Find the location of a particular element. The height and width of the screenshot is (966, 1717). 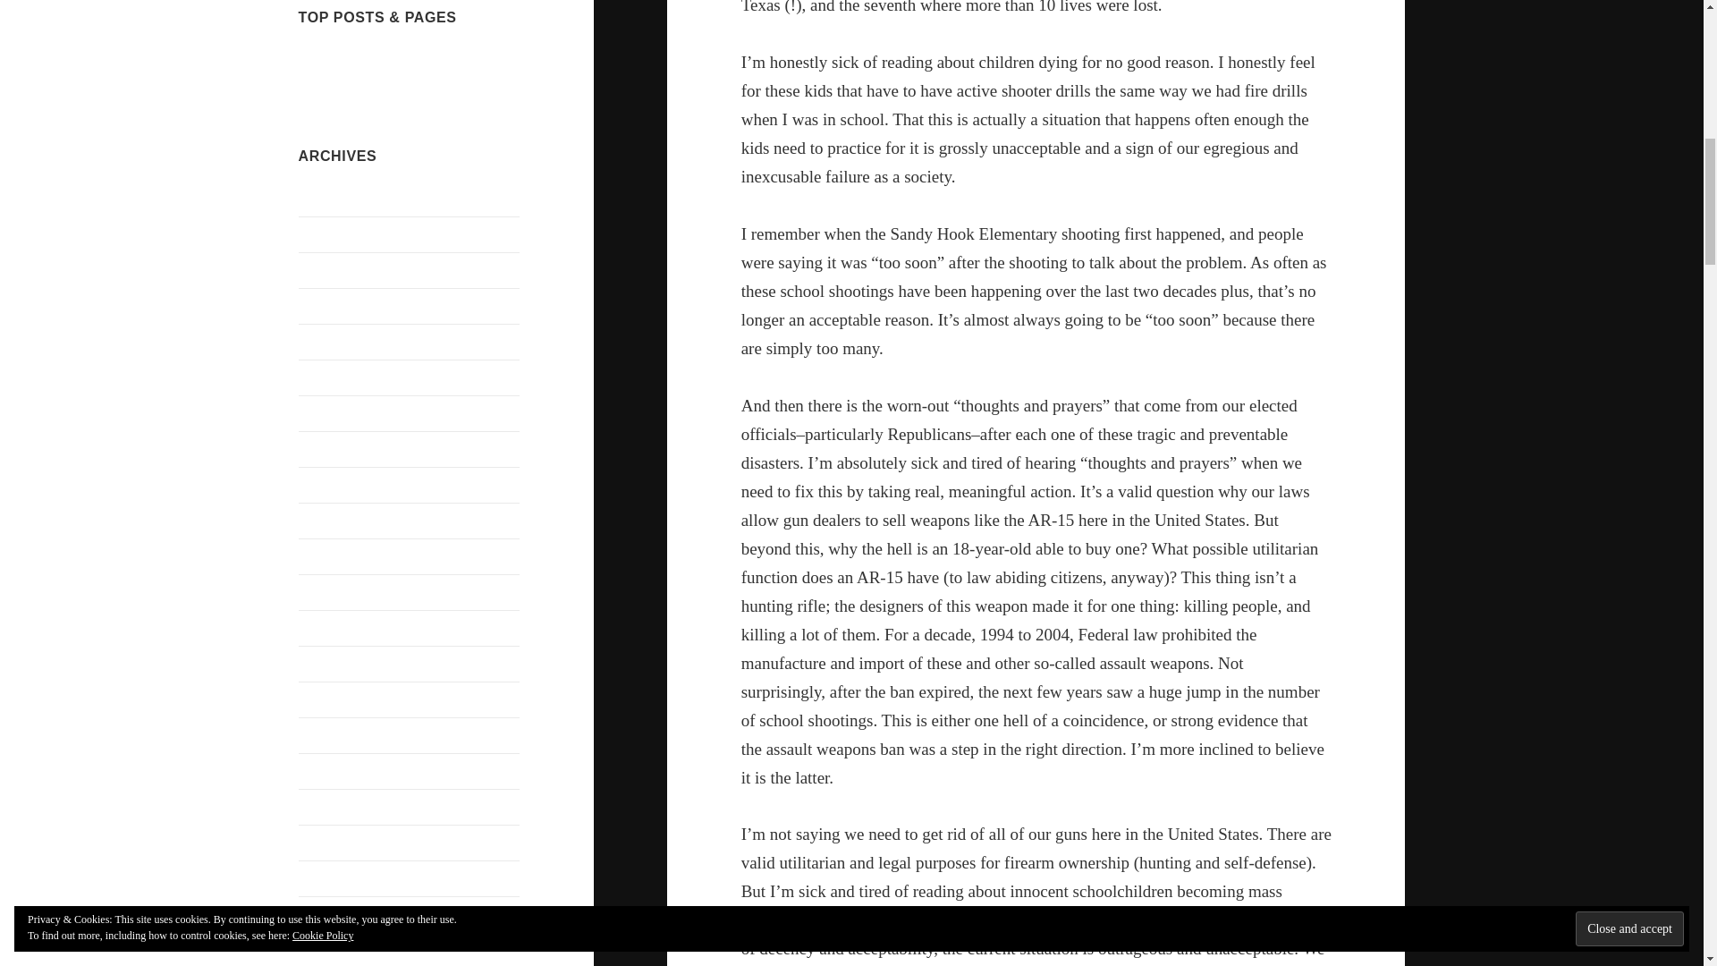

December 2021 is located at coordinates (343, 950).